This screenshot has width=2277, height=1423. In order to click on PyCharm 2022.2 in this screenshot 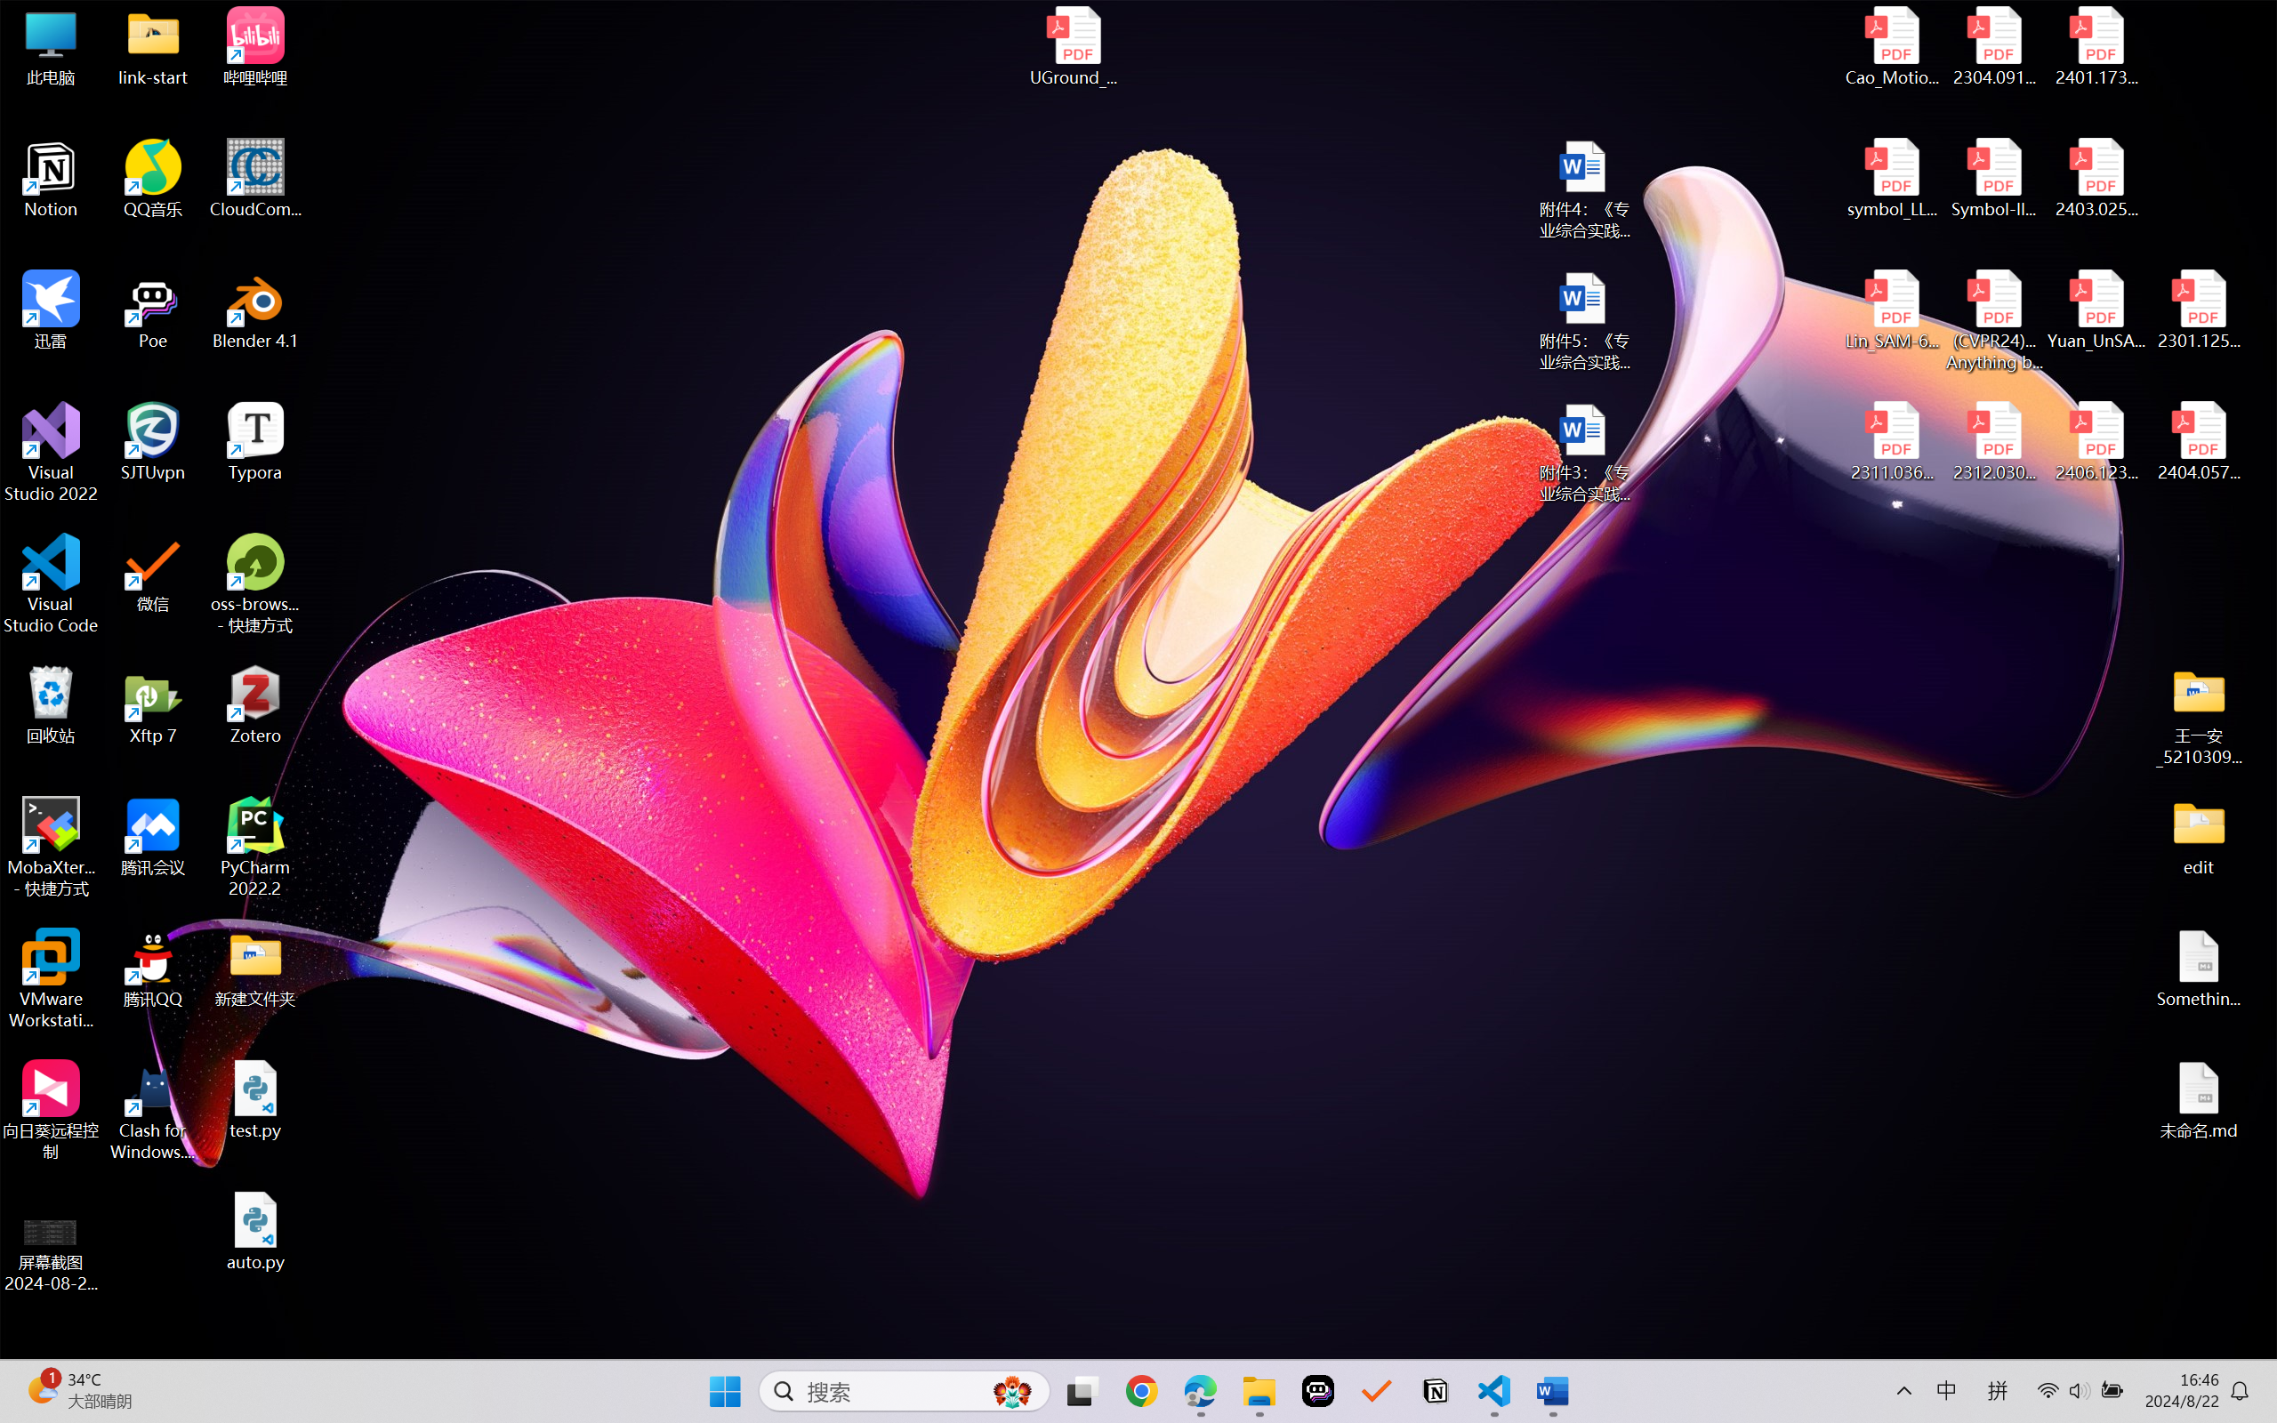, I will do `click(256, 847)`.